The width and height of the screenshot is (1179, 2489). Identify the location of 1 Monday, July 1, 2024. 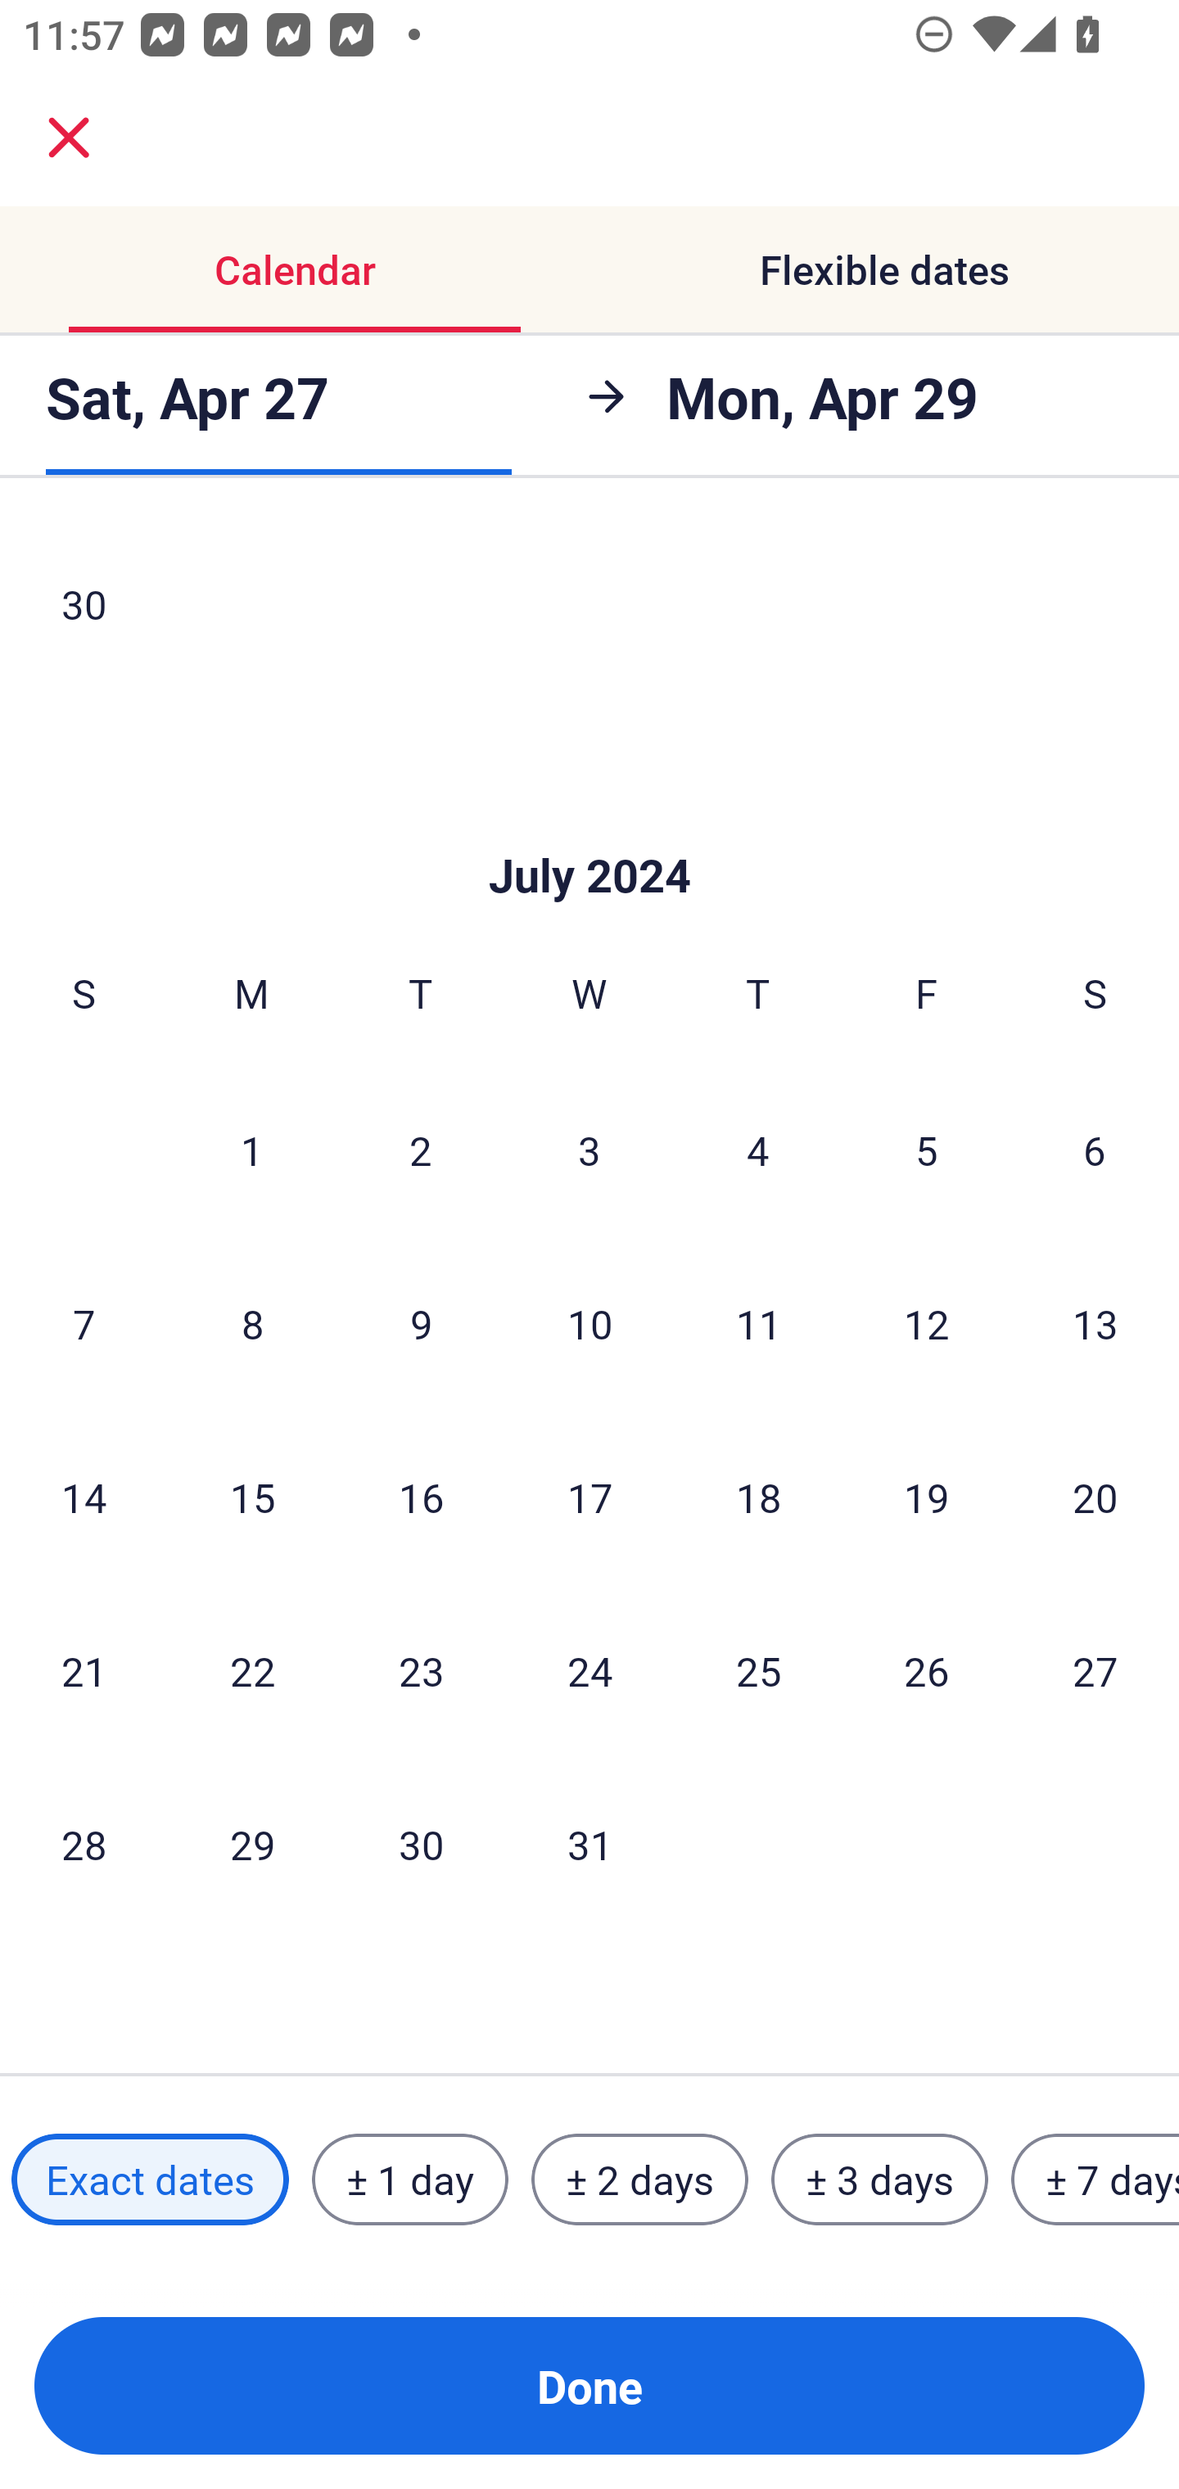
(251, 1150).